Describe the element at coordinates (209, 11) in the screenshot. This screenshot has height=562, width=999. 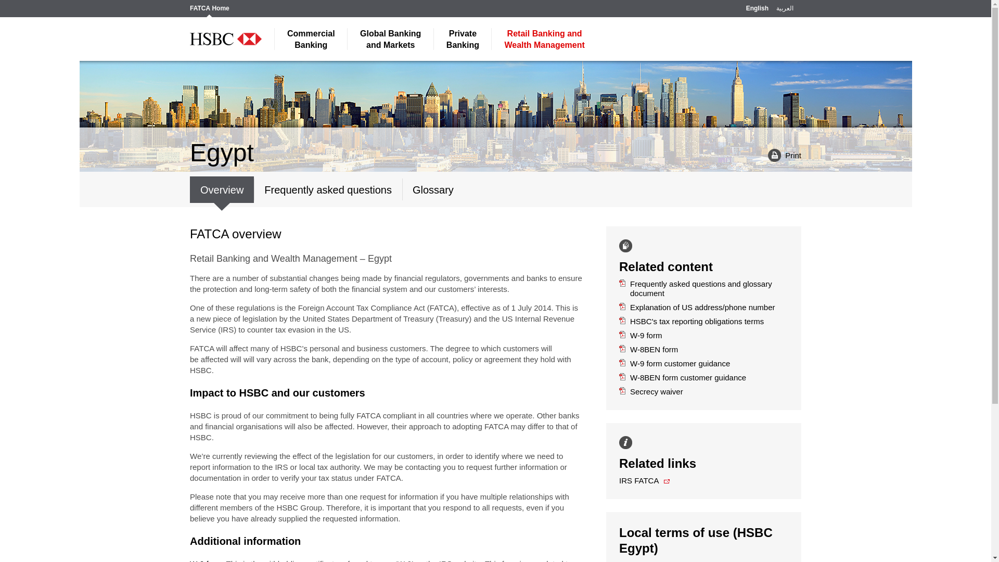
I see `English` at that location.